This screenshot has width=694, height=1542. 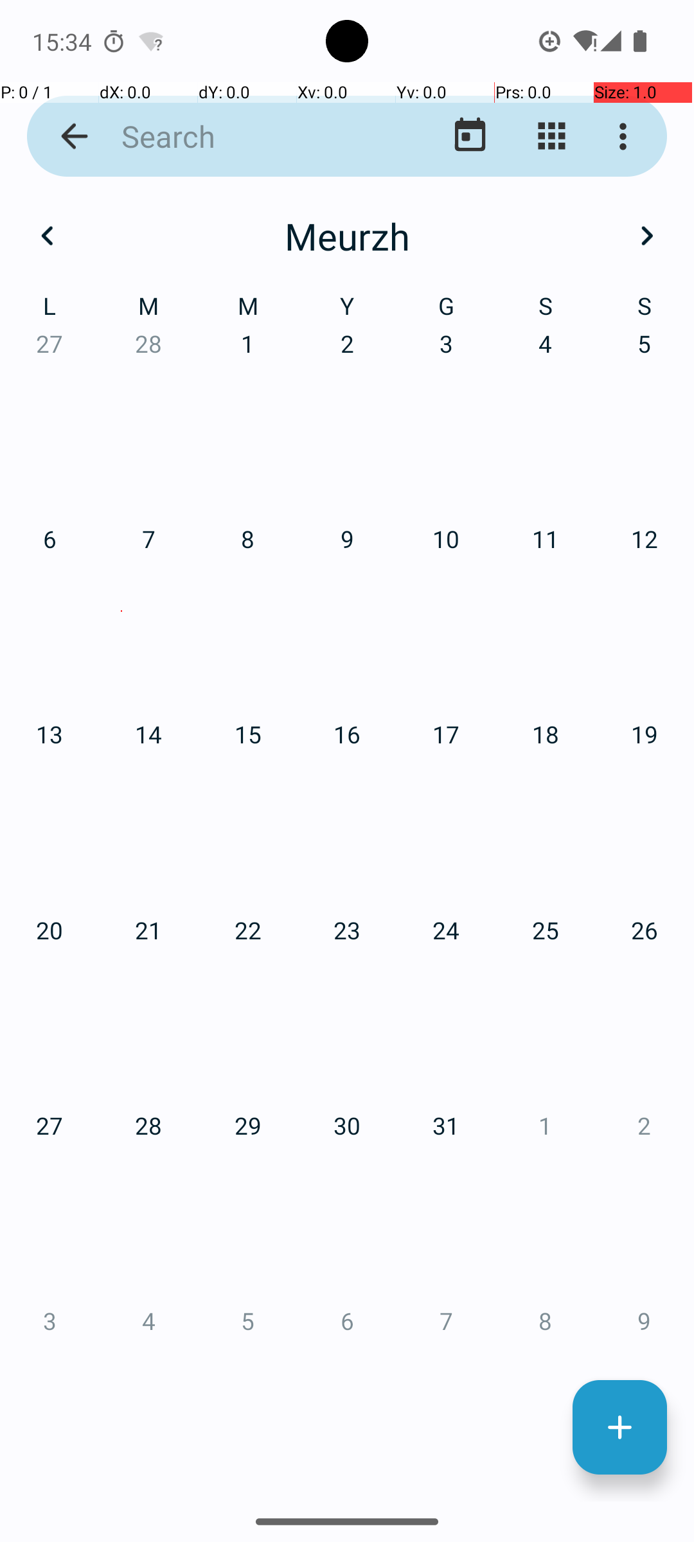 What do you see at coordinates (470, 136) in the screenshot?
I see `Mont da hiziv` at bounding box center [470, 136].